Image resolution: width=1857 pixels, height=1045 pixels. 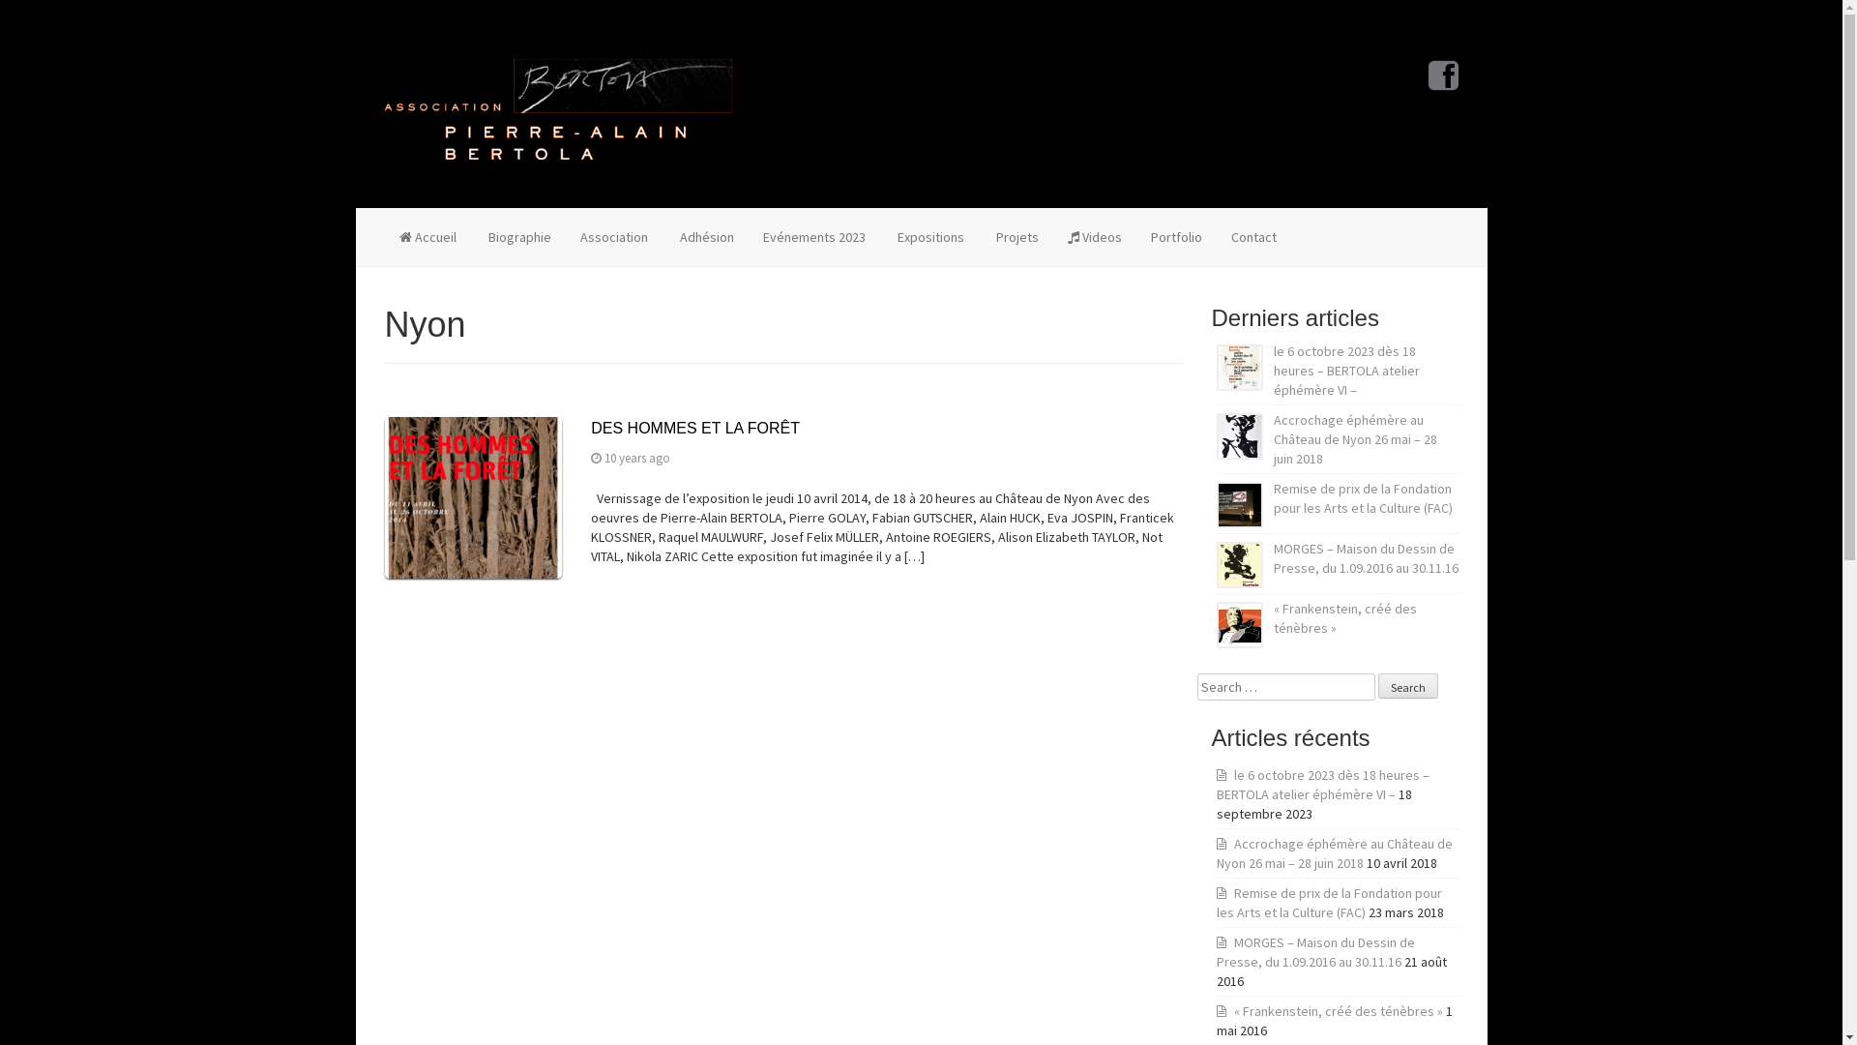 I want to click on Association Pierre-Alain Bertola, so click(x=559, y=108).